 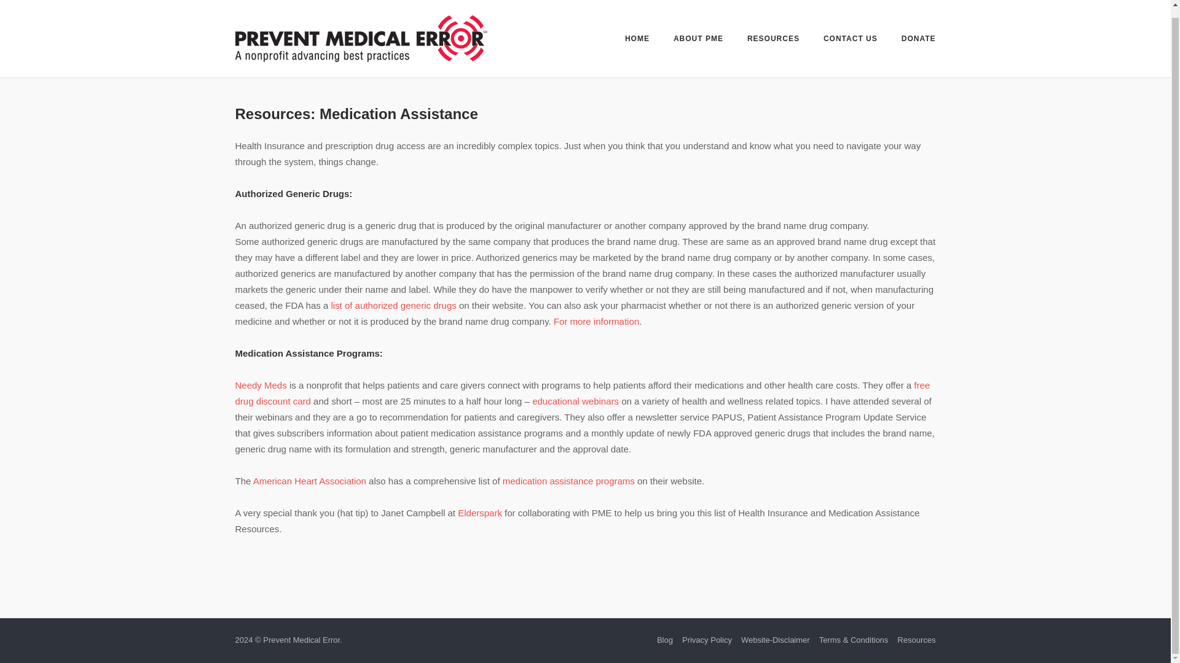 What do you see at coordinates (575, 401) in the screenshot?
I see `educational webinars` at bounding box center [575, 401].